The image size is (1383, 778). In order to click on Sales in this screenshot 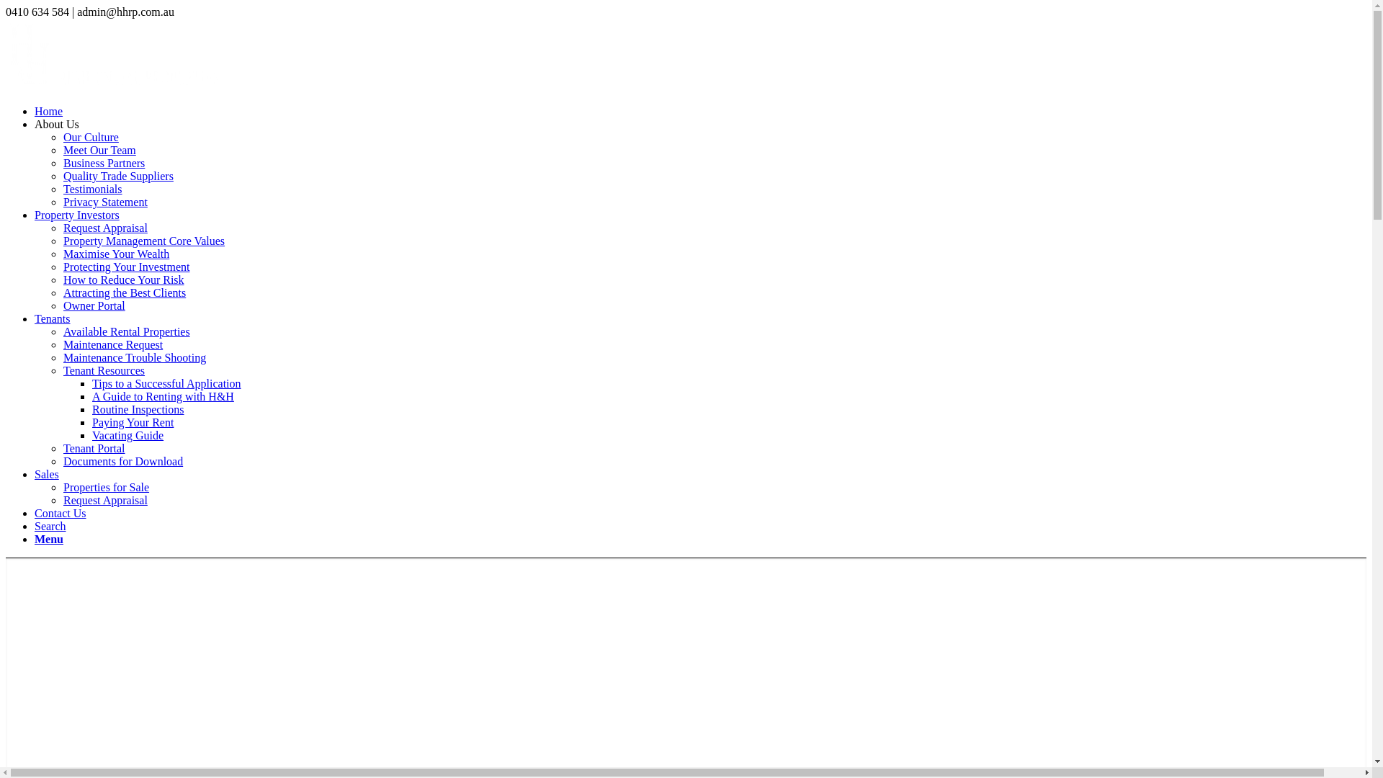, I will do `click(47, 474)`.